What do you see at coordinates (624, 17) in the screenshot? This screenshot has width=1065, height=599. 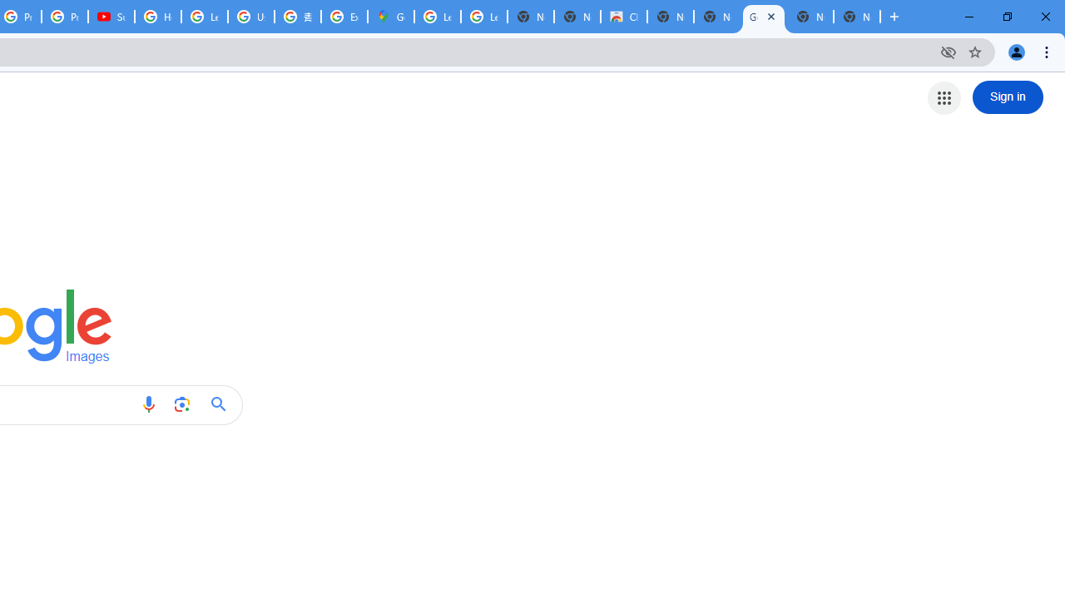 I see `Chrome Web Store` at bounding box center [624, 17].